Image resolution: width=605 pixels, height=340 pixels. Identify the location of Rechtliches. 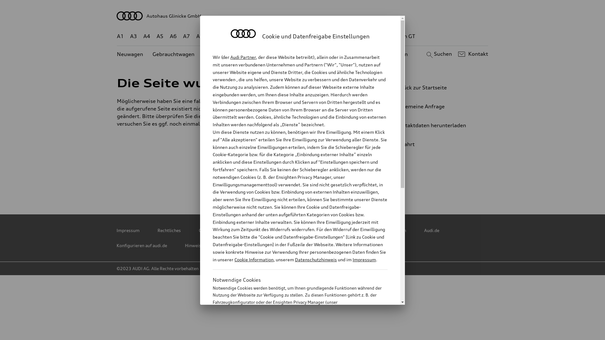
(169, 230).